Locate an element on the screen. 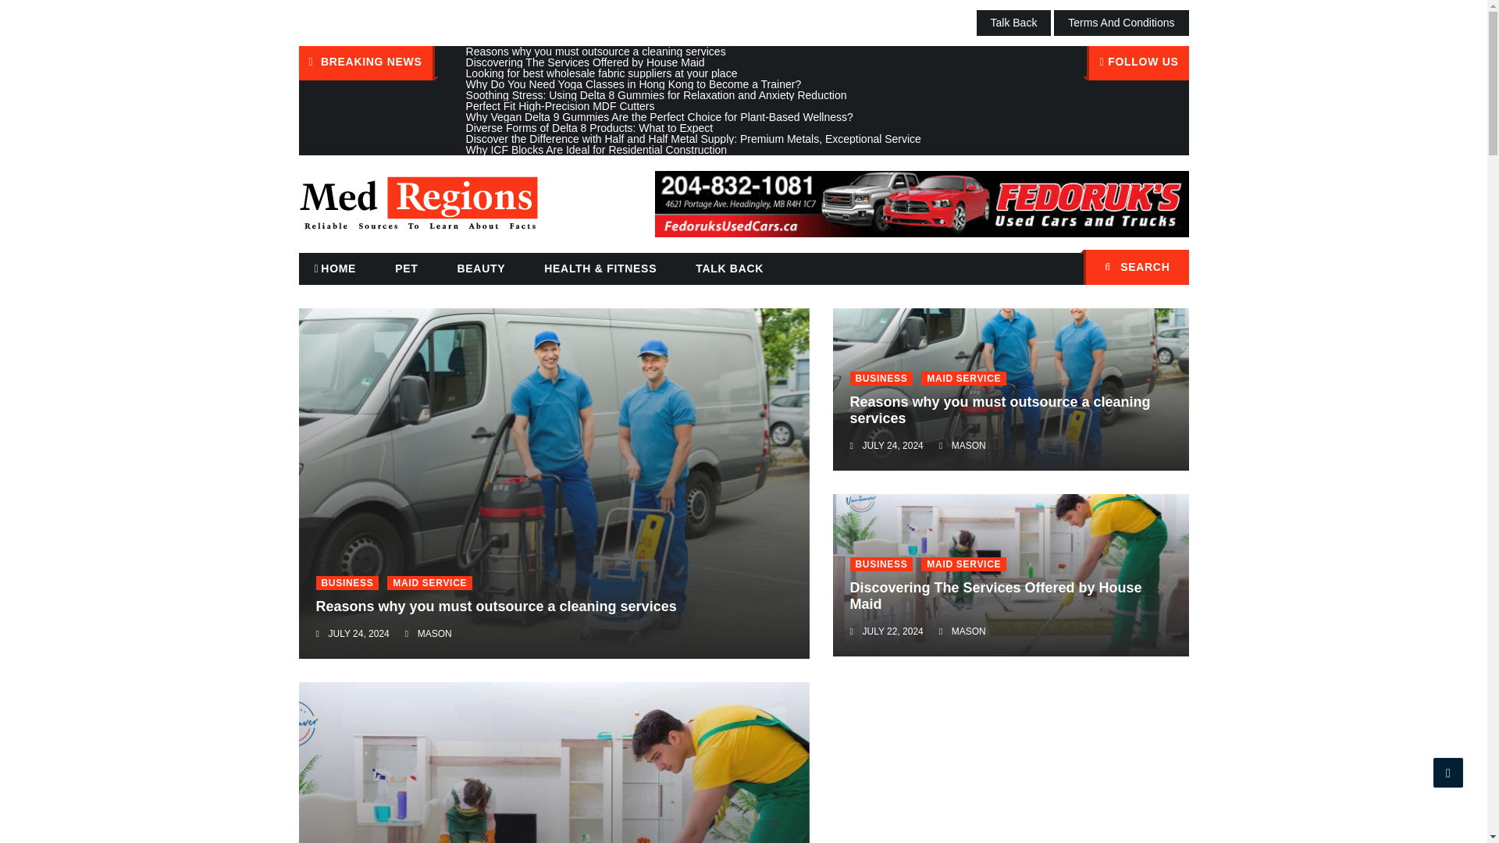 This screenshot has width=1499, height=843. JULY 22, 2024 is located at coordinates (892, 631).